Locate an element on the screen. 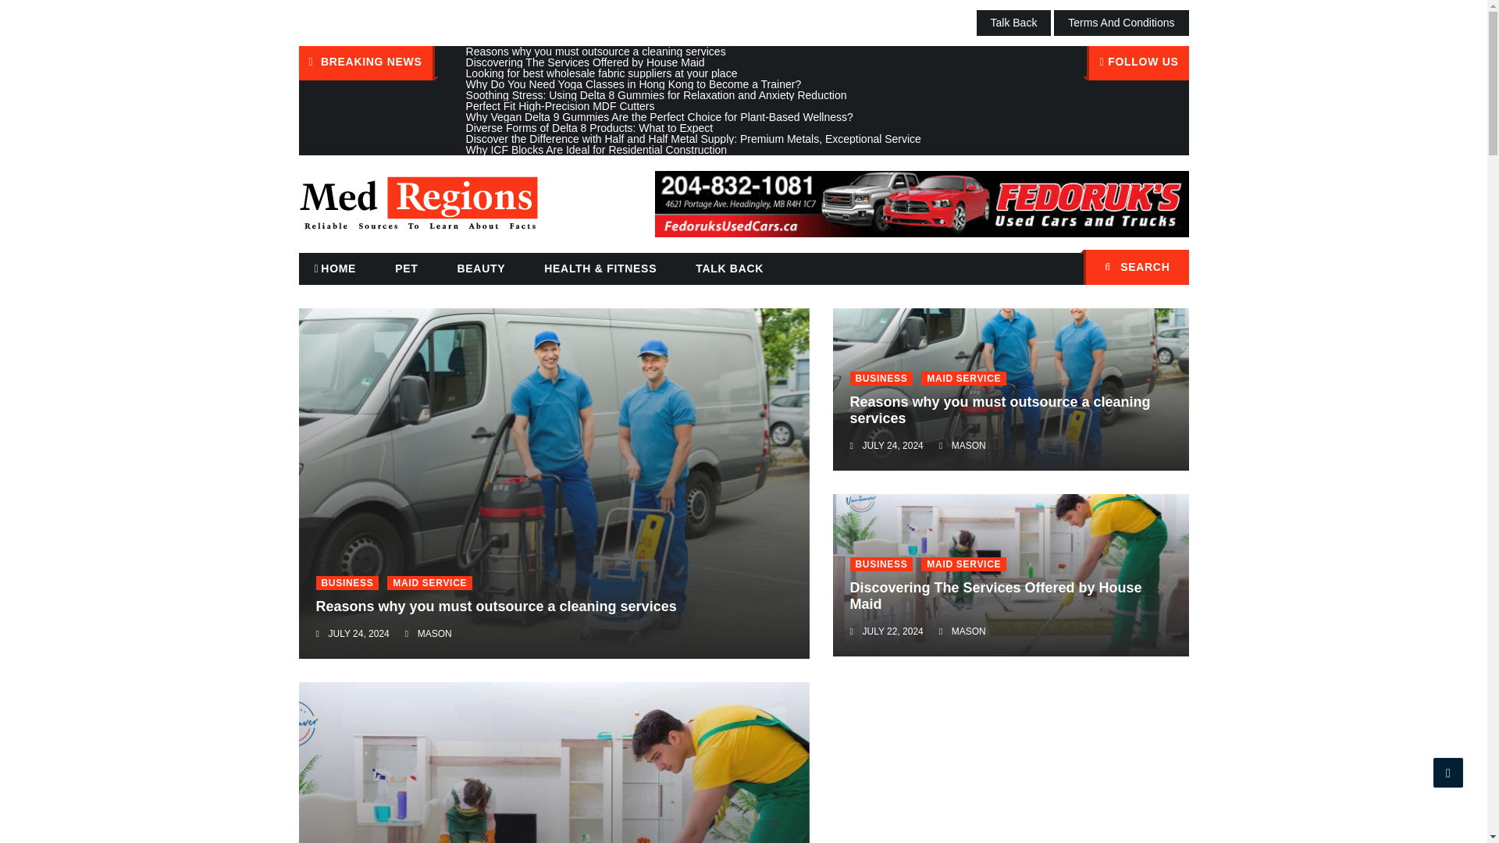 This screenshot has width=1499, height=843. JULY 22, 2024 is located at coordinates (892, 631).